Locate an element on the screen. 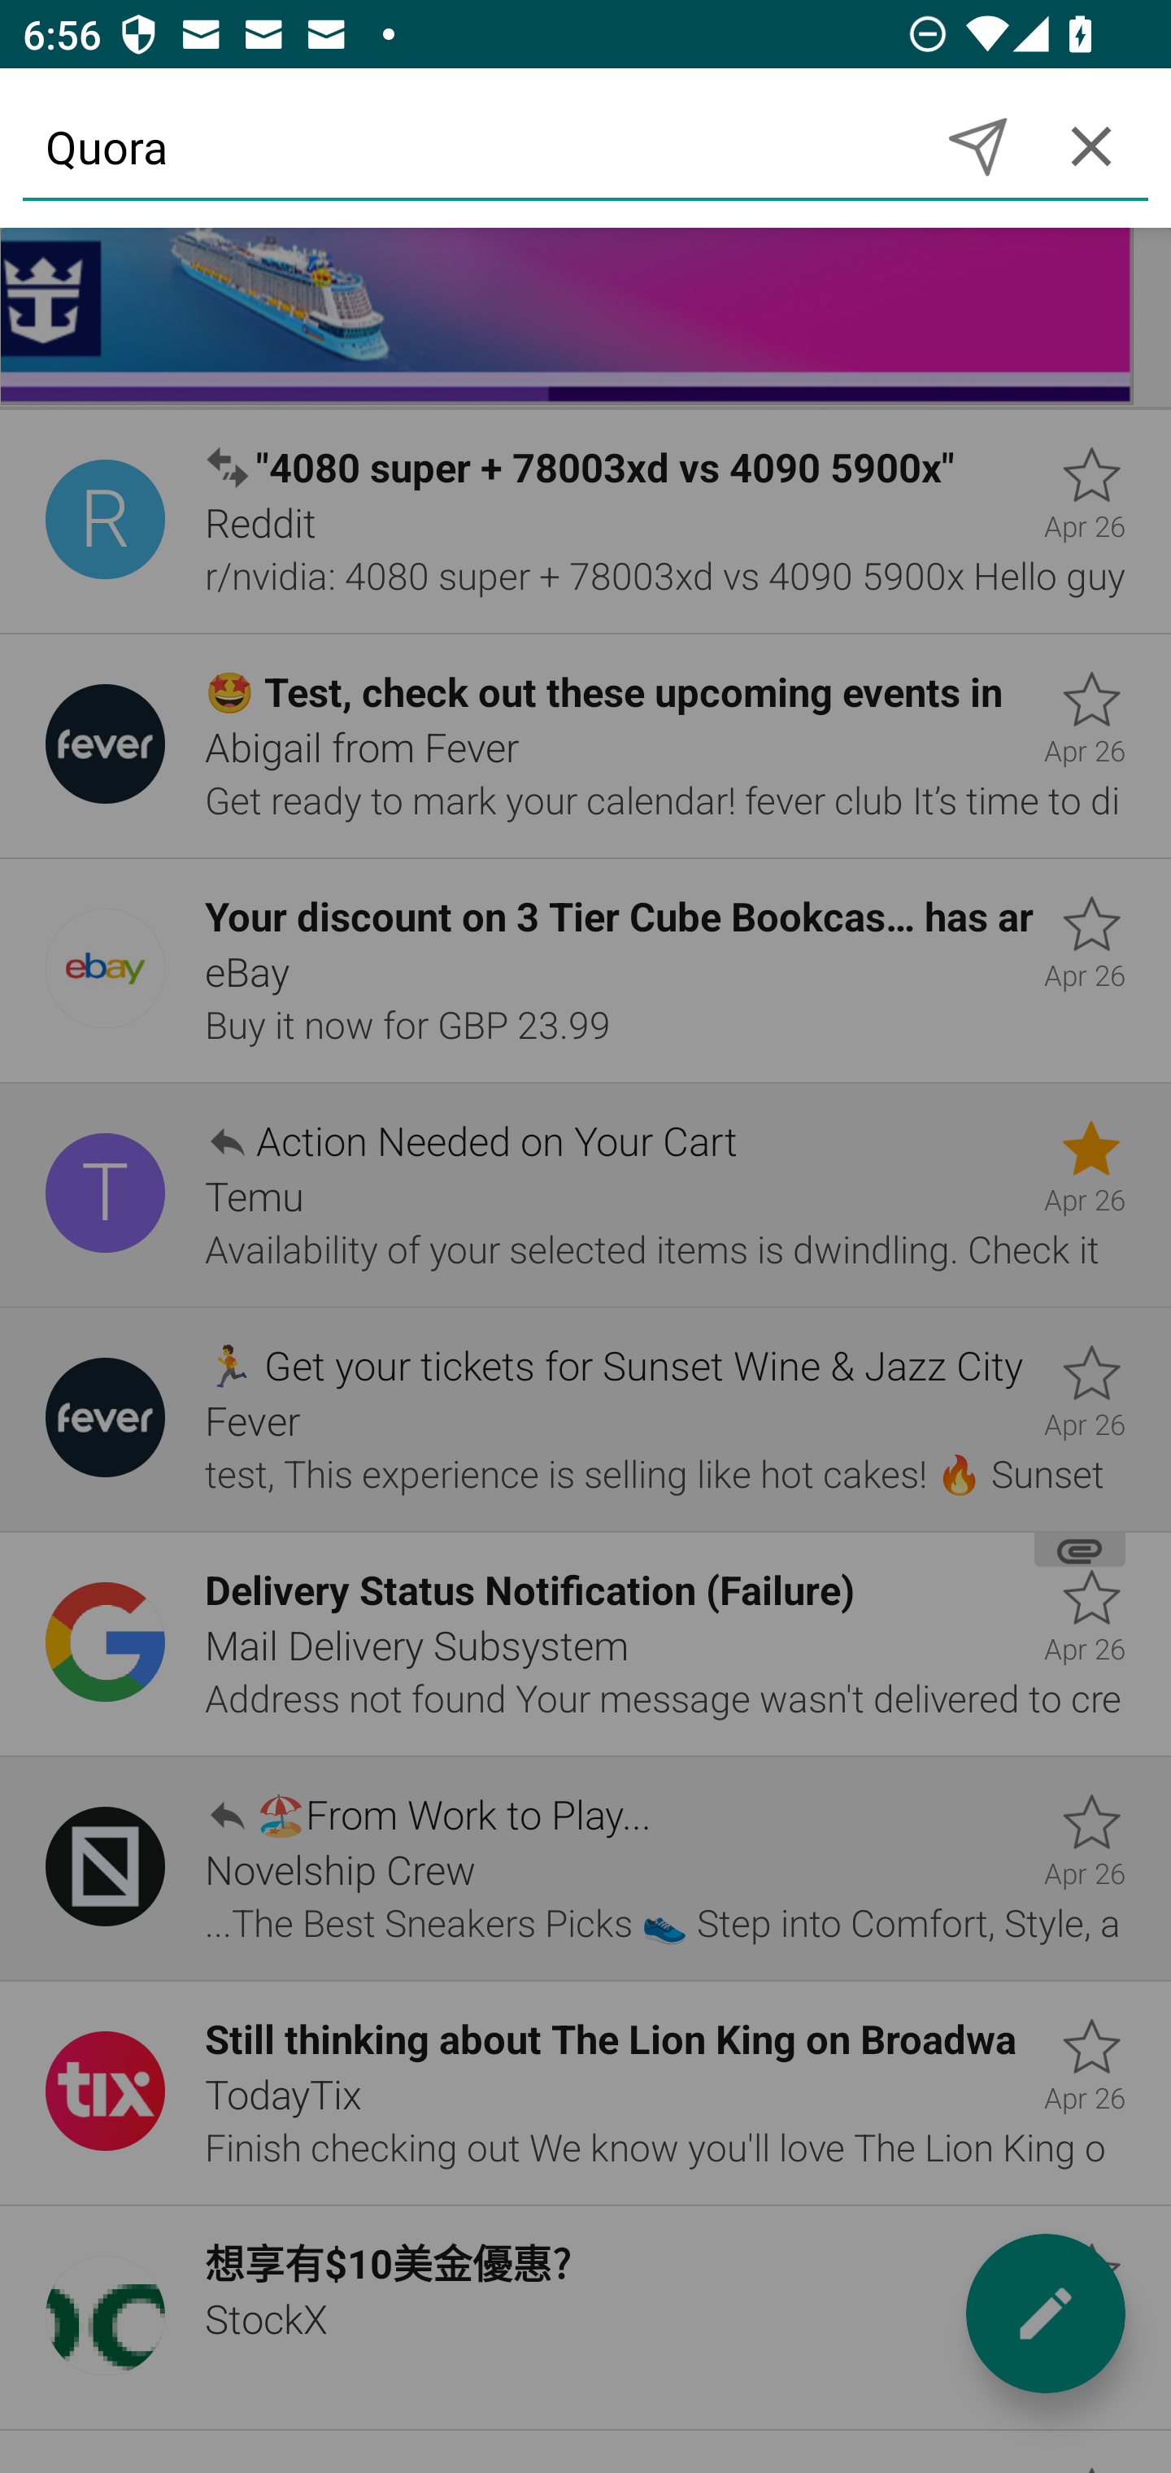 The height and width of the screenshot is (2473, 1171). Quora is located at coordinates (471, 146).